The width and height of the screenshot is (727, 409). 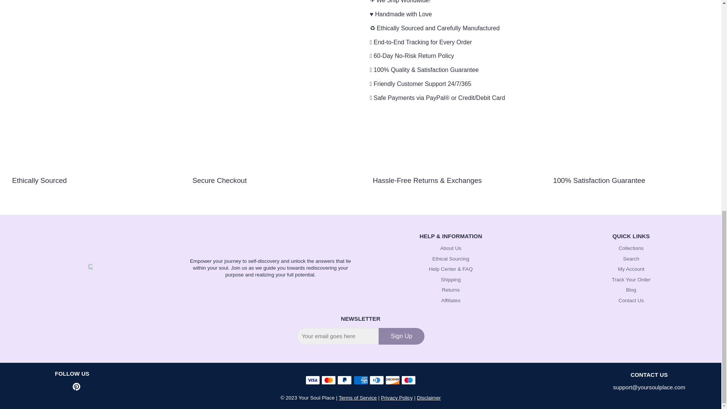 What do you see at coordinates (392, 380) in the screenshot?
I see `Discover` at bounding box center [392, 380].